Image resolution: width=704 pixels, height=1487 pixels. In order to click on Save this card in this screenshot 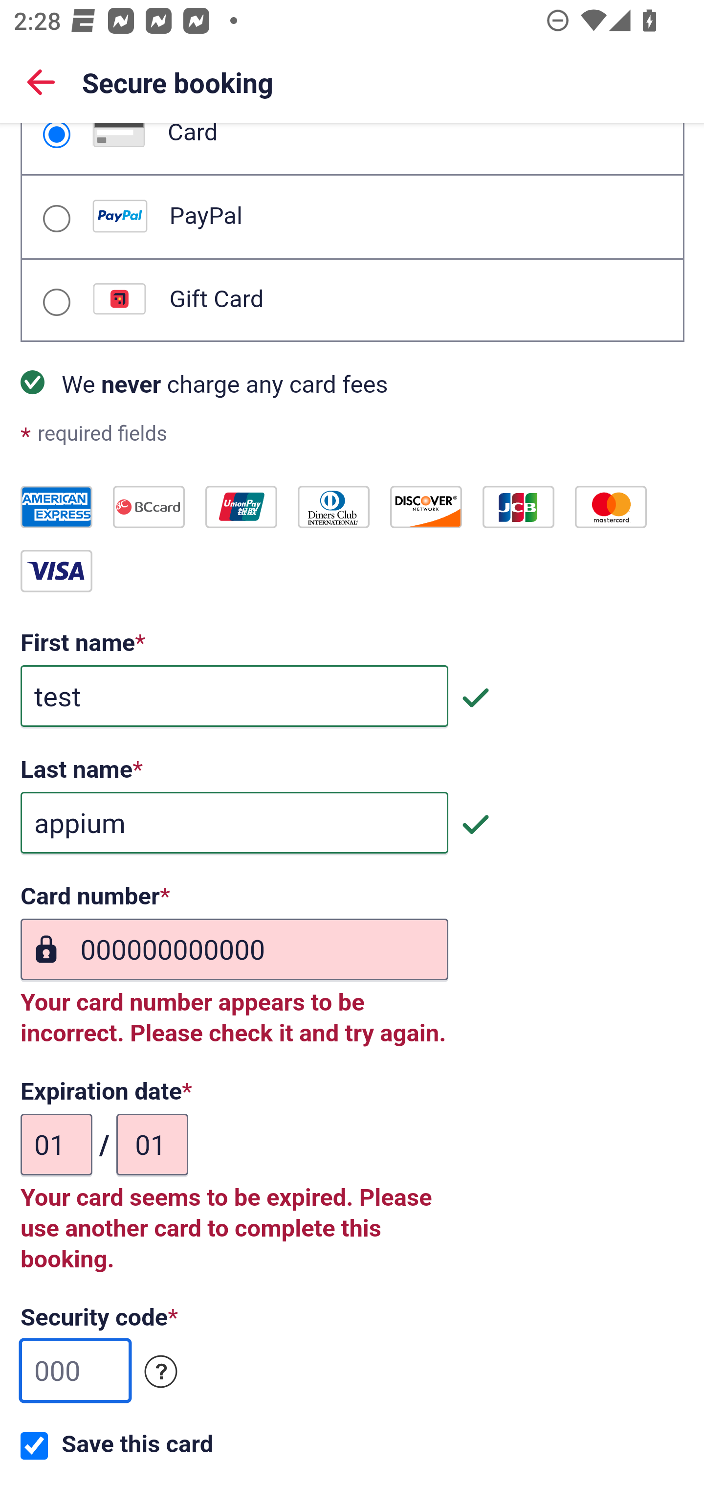, I will do `click(34, 1446)`.